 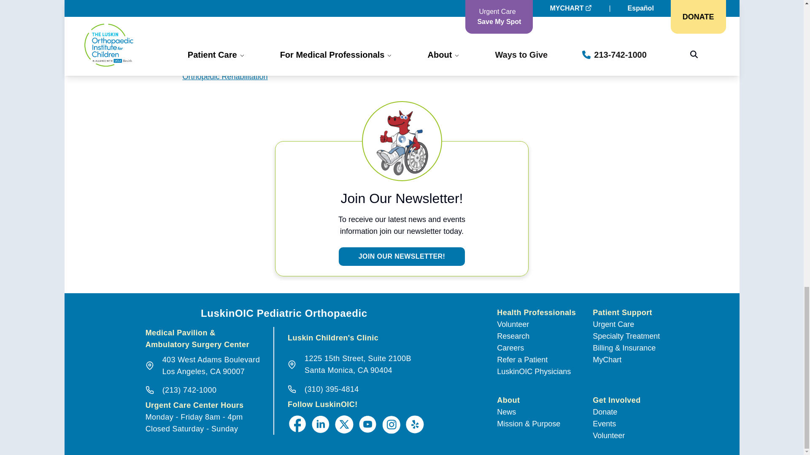 I want to click on Volunteer, so click(x=209, y=62).